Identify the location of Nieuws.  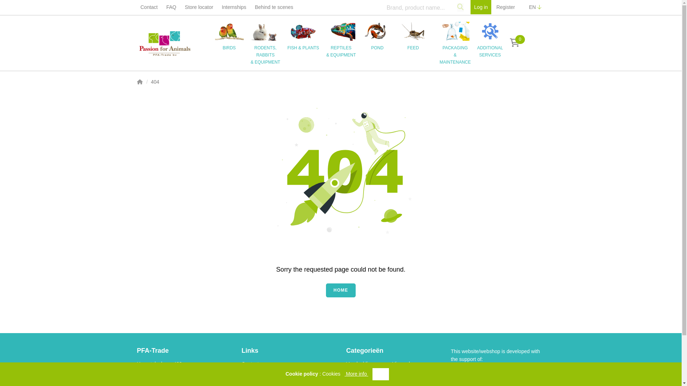
(250, 375).